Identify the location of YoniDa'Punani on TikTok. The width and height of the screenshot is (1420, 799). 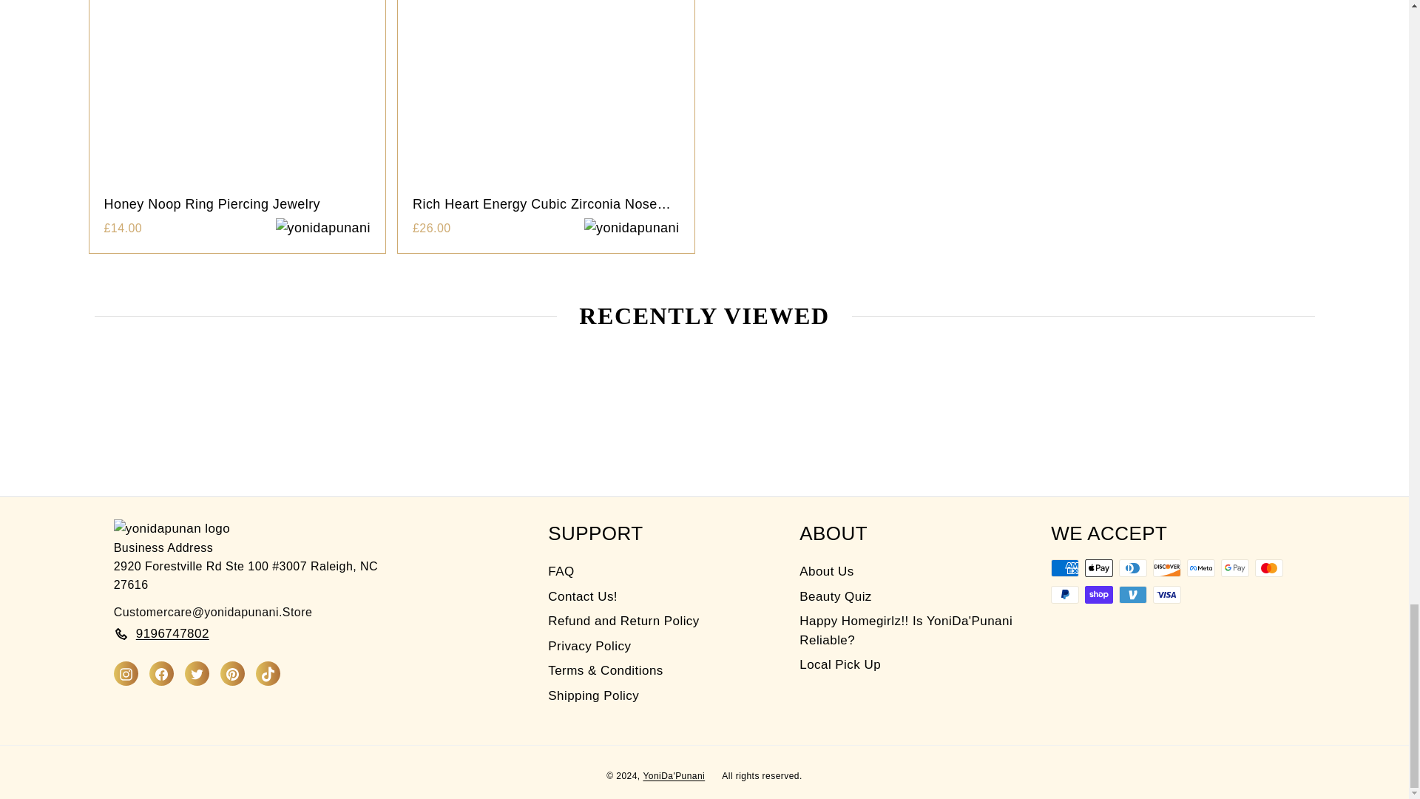
(268, 673).